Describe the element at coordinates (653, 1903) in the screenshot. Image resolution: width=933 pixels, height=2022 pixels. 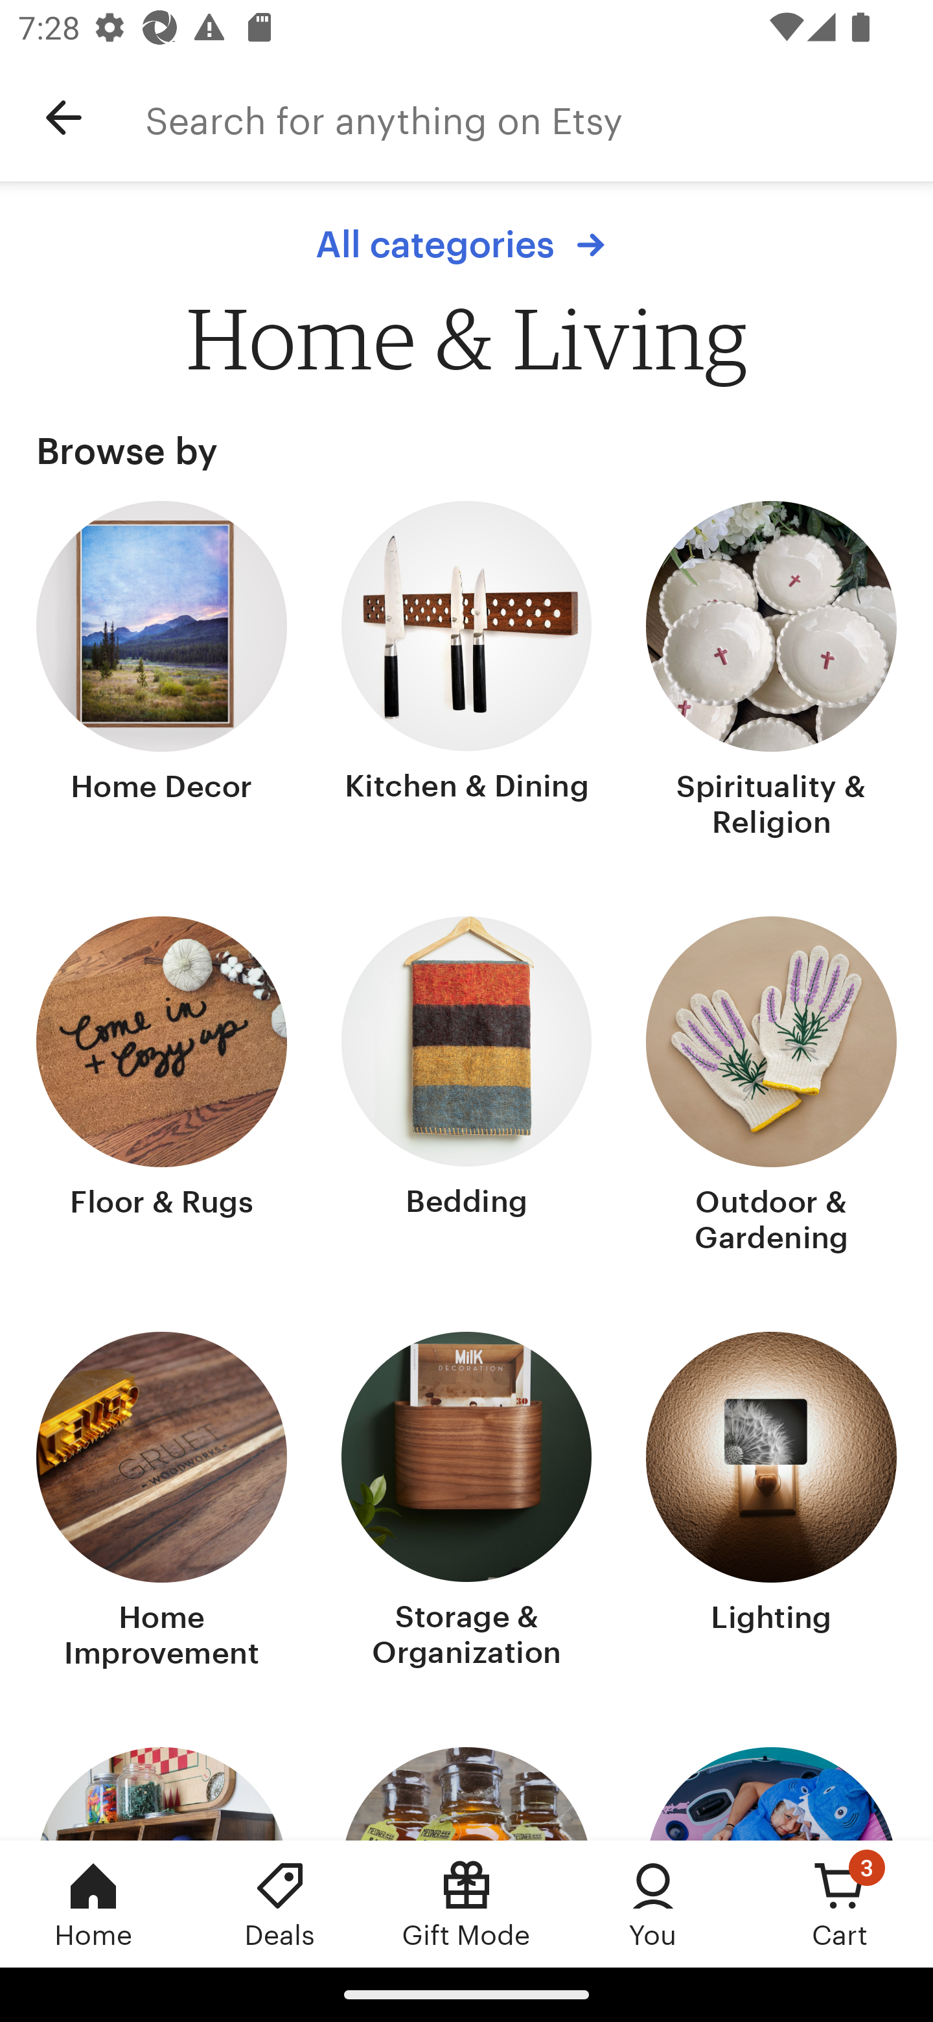
I see `You` at that location.